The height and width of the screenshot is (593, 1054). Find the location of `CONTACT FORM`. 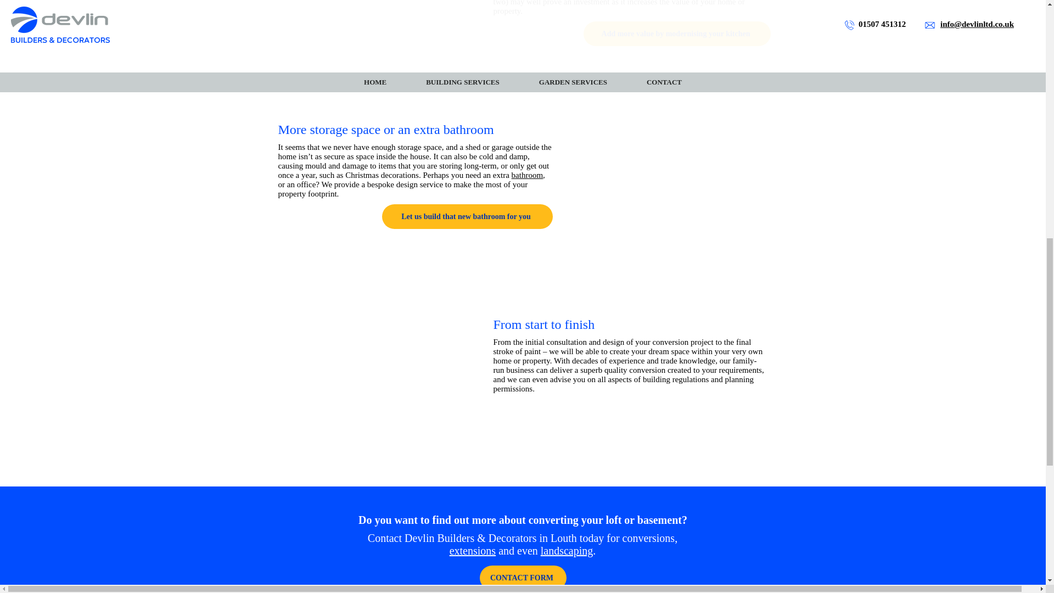

CONTACT FORM is located at coordinates (523, 578).